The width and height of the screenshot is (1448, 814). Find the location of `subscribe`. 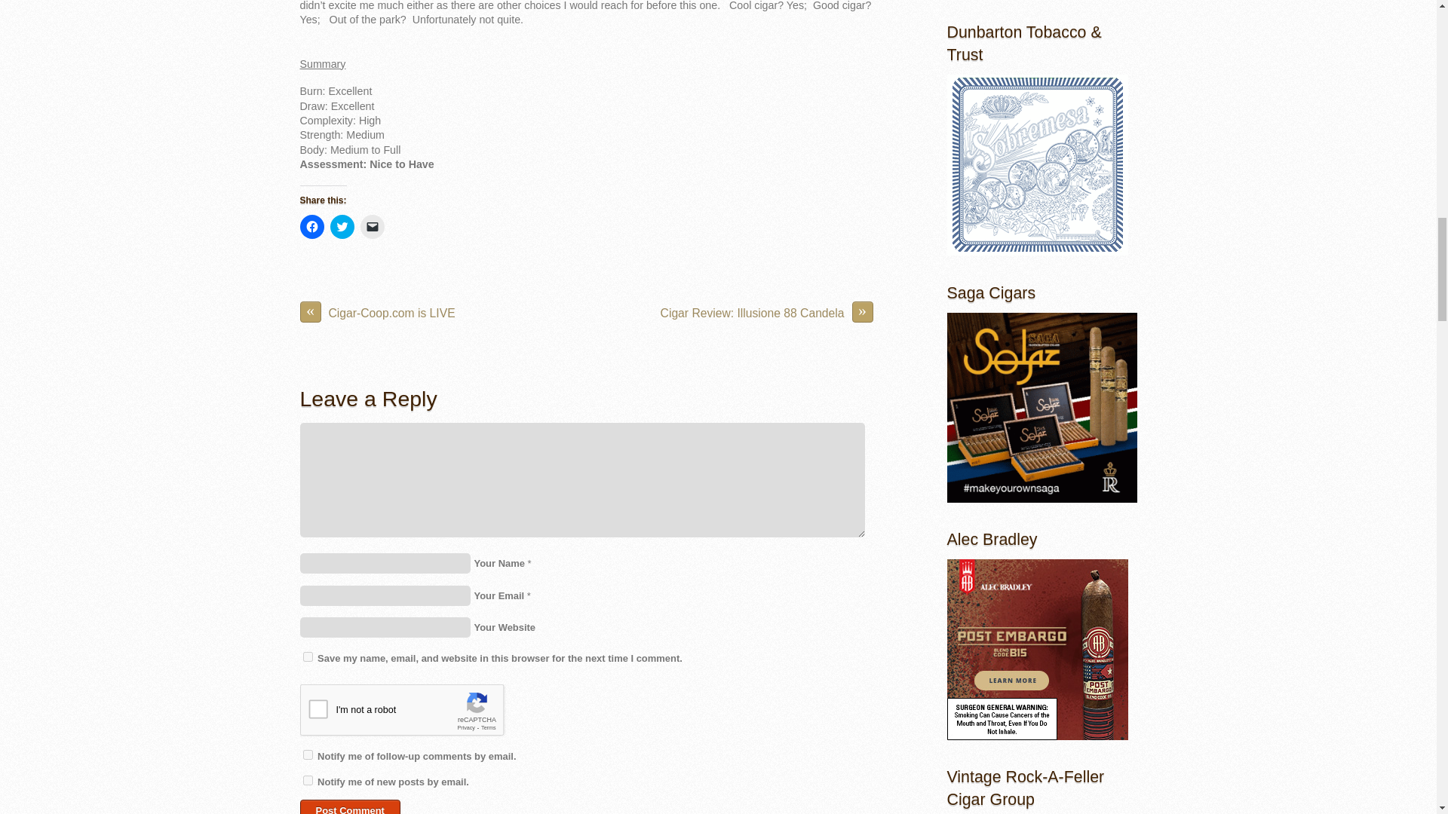

subscribe is located at coordinates (308, 754).